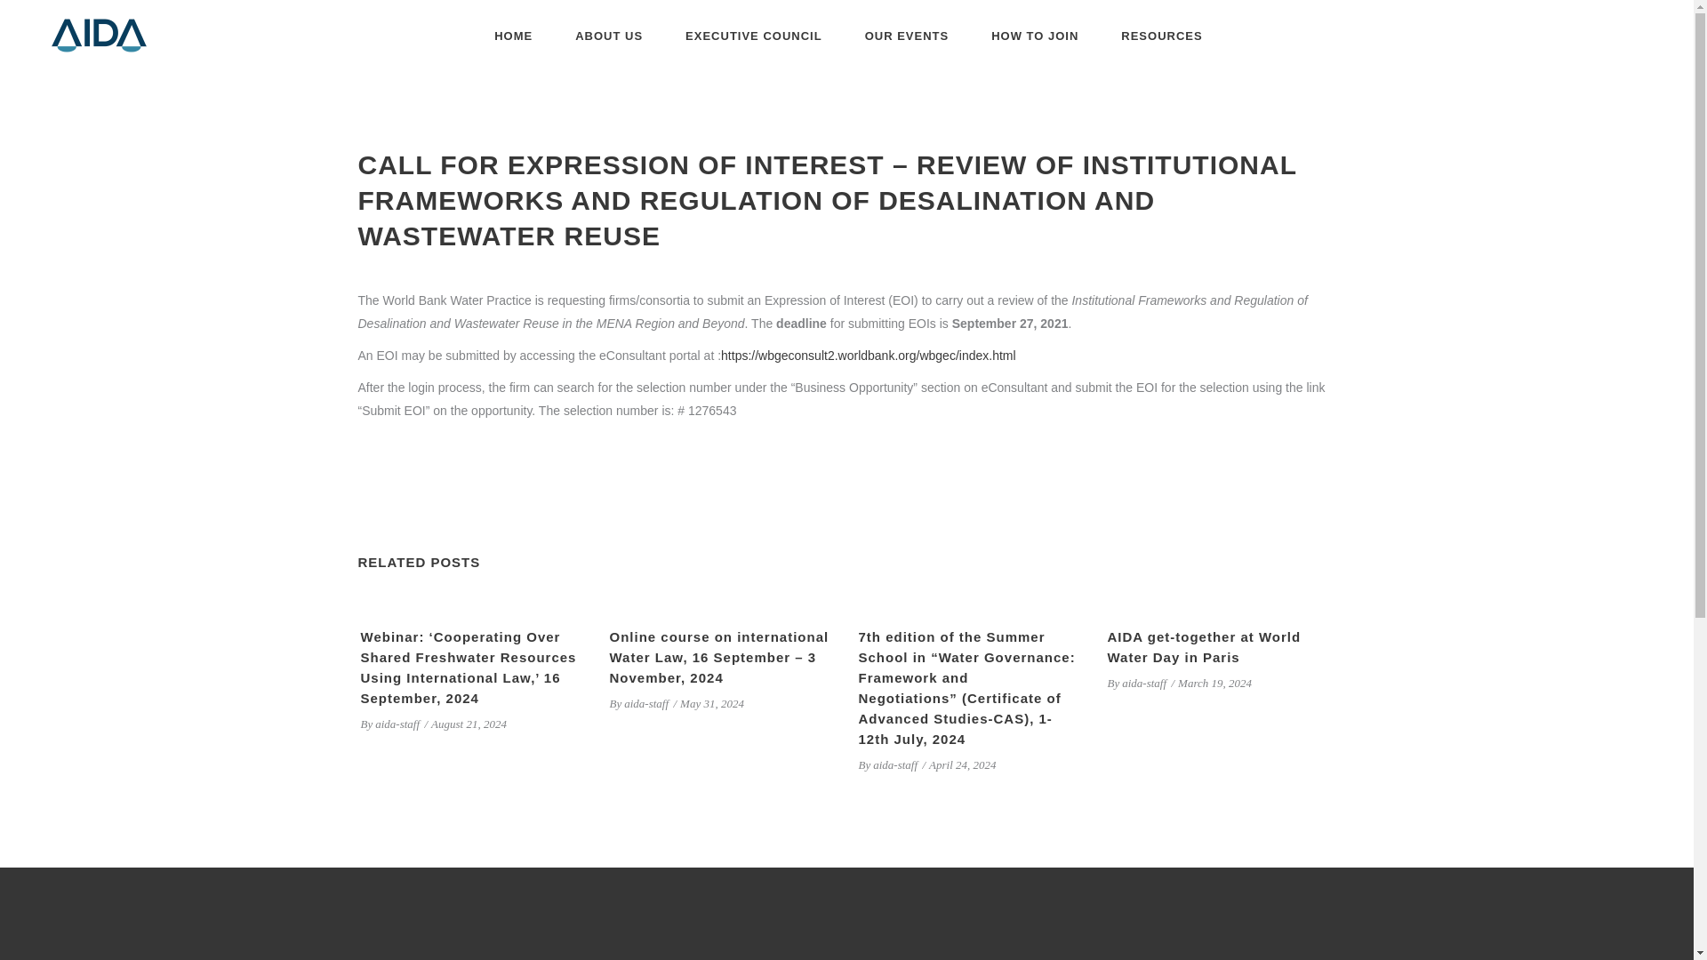 The image size is (1707, 960). What do you see at coordinates (512, 35) in the screenshot?
I see `HOME` at bounding box center [512, 35].